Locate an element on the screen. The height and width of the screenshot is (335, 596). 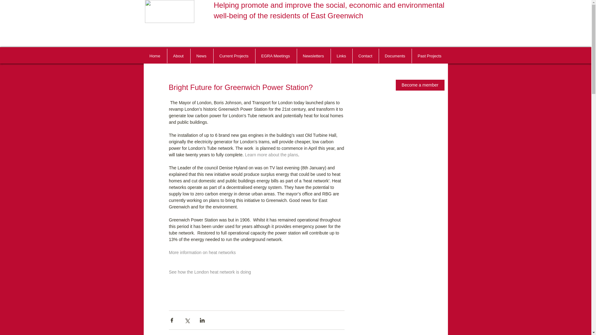
Past Projects is located at coordinates (430, 56).